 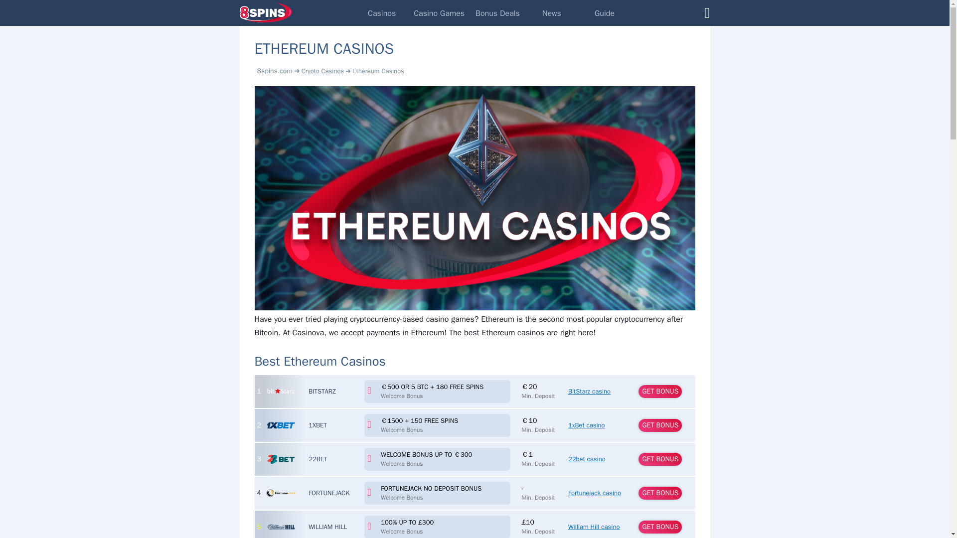 What do you see at coordinates (281, 425) in the screenshot?
I see `1xBet casino` at bounding box center [281, 425].